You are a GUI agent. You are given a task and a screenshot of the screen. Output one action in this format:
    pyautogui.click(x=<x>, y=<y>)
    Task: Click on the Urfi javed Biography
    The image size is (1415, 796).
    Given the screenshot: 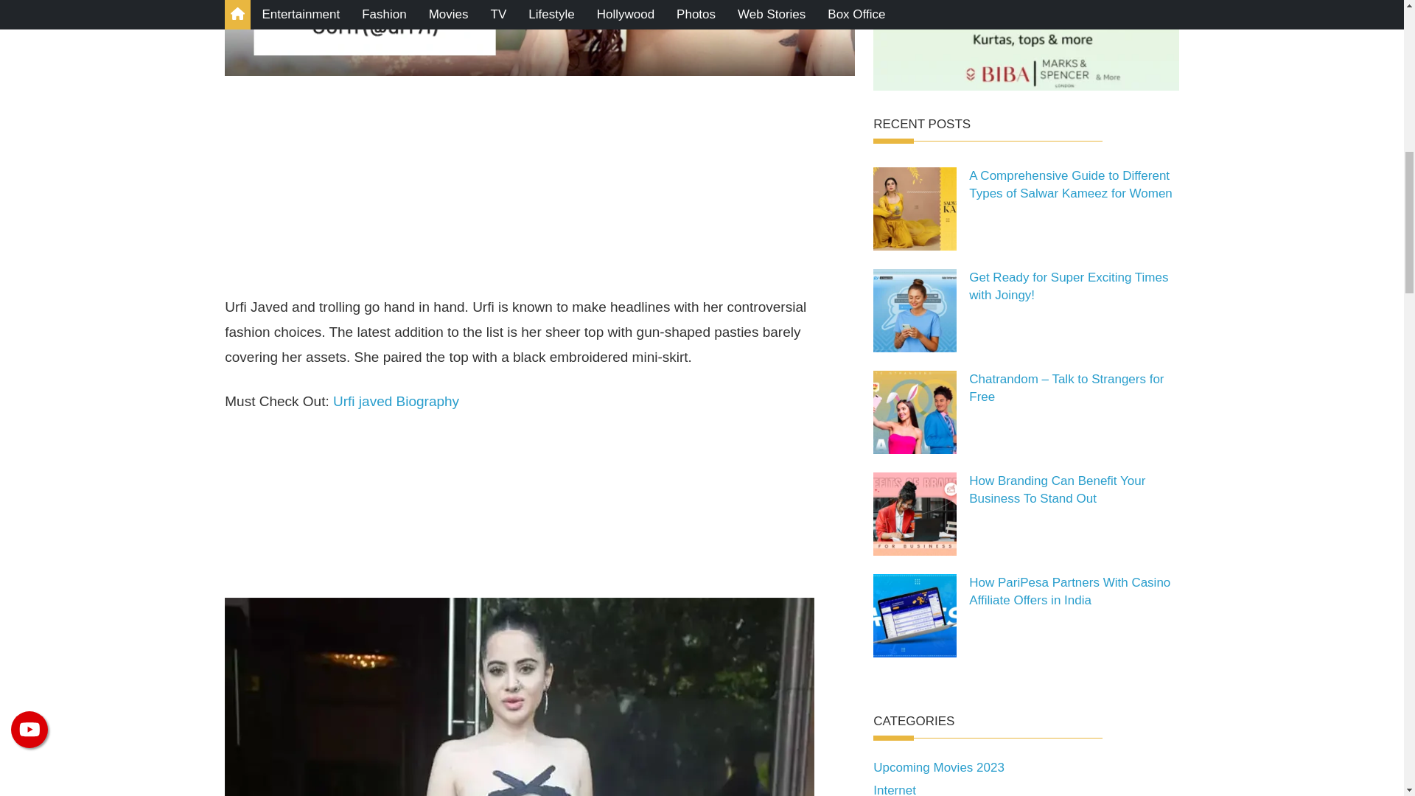 What is the action you would take?
    pyautogui.click(x=395, y=401)
    